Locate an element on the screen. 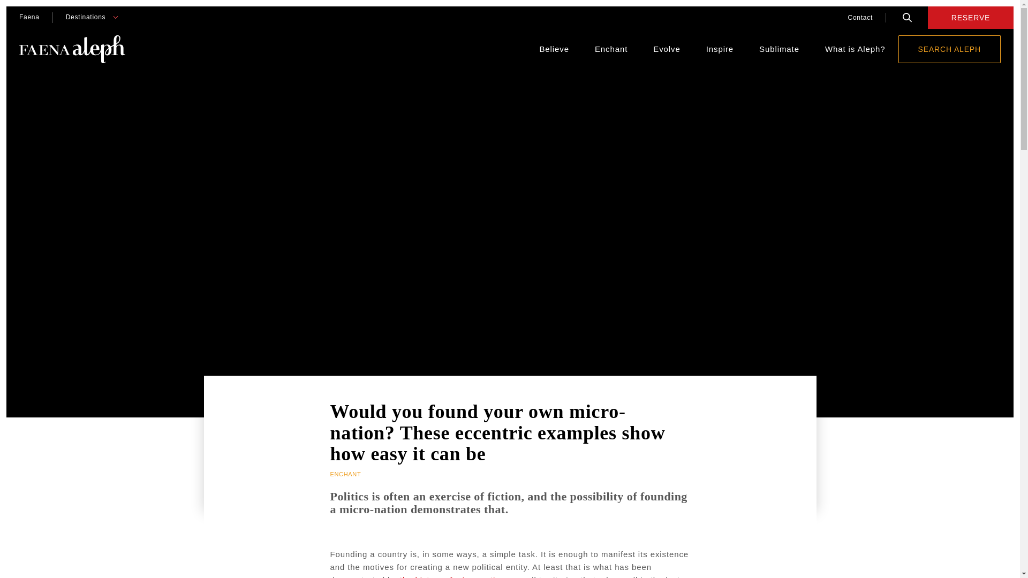 This screenshot has height=578, width=1028. Search is located at coordinates (907, 17).